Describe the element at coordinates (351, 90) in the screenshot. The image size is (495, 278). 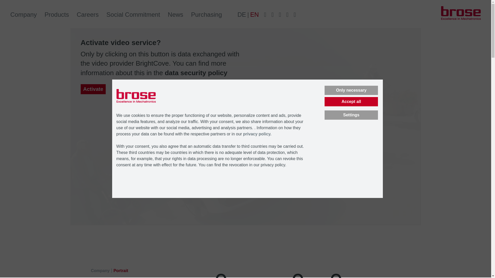
I see `Only necessary` at that location.